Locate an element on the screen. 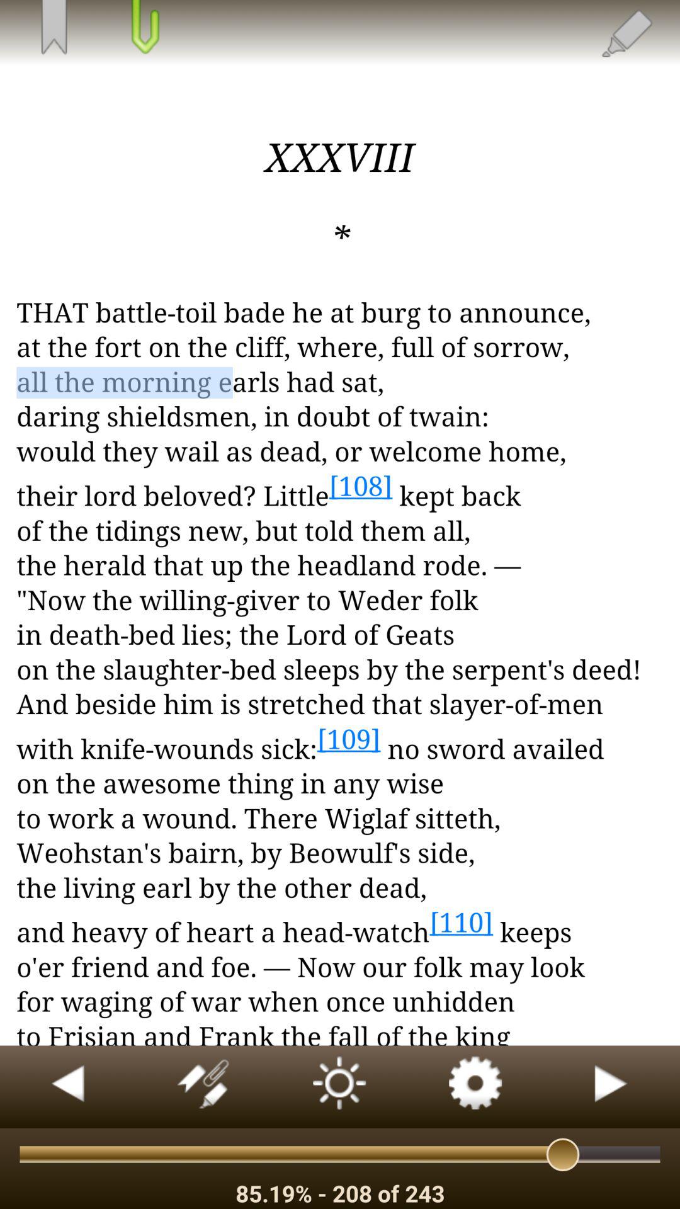 The image size is (680, 1209). toggle highlighter is located at coordinates (626, 33).